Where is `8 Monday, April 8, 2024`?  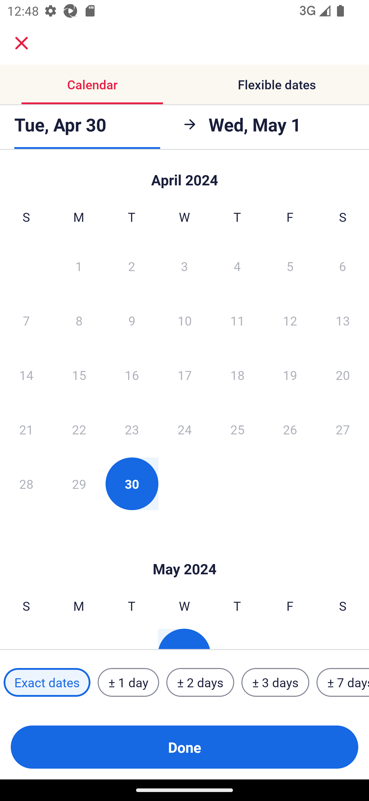 8 Monday, April 8, 2024 is located at coordinates (79, 320).